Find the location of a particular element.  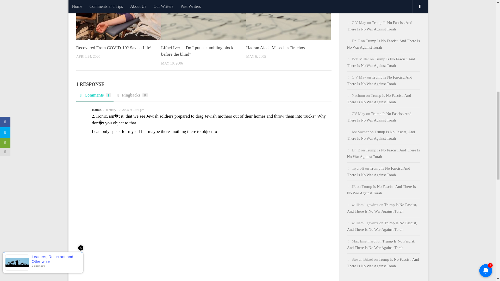

Pingbacks0 is located at coordinates (132, 97).